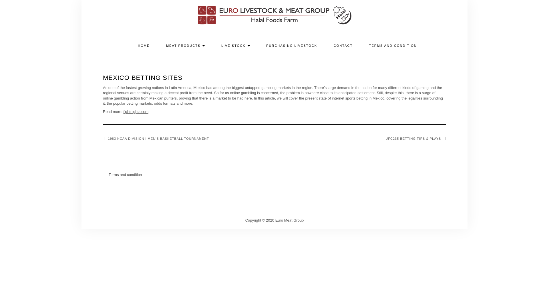 Image resolution: width=549 pixels, height=308 pixels. Describe the element at coordinates (292, 46) in the screenshot. I see `PURCHASING LIVESTOCK` at that location.